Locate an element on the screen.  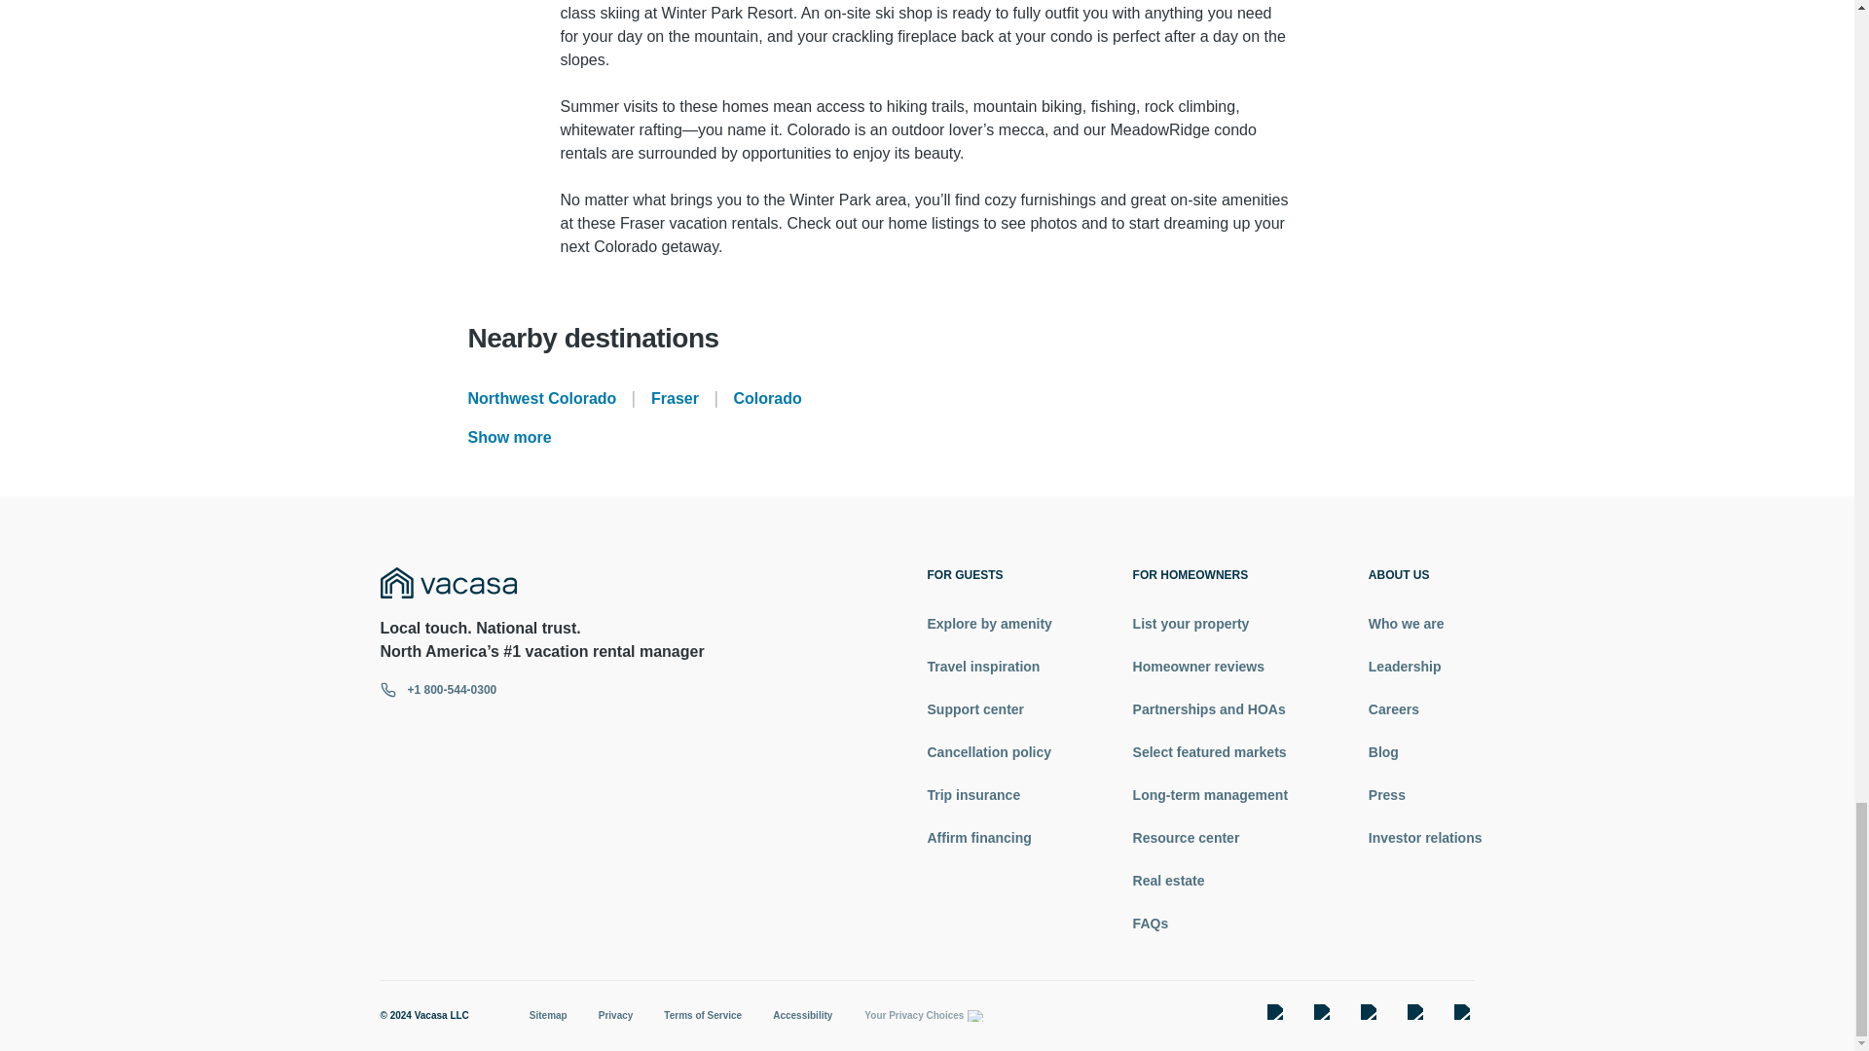
Fraser is located at coordinates (675, 397).